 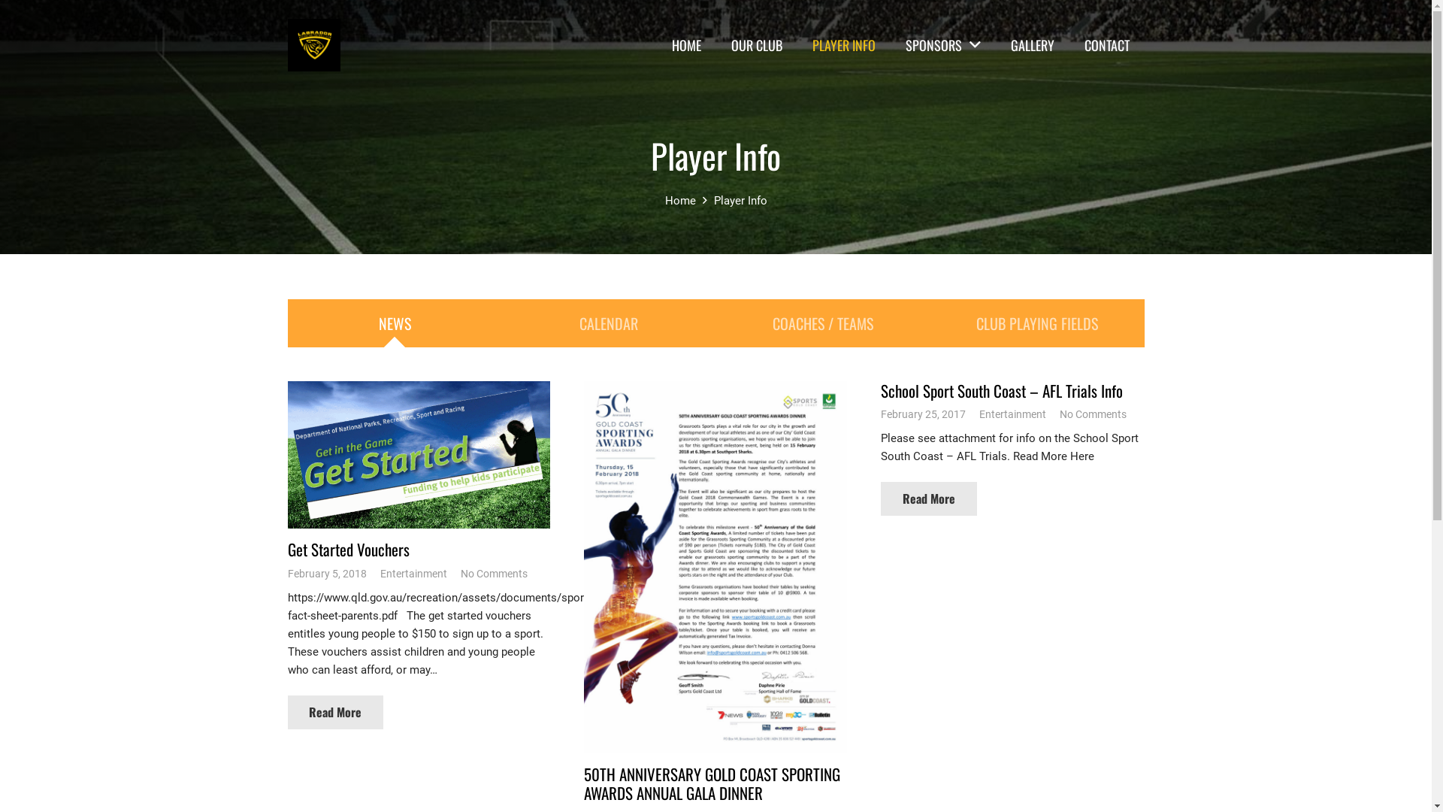 I want to click on NEWS, so click(x=394, y=323).